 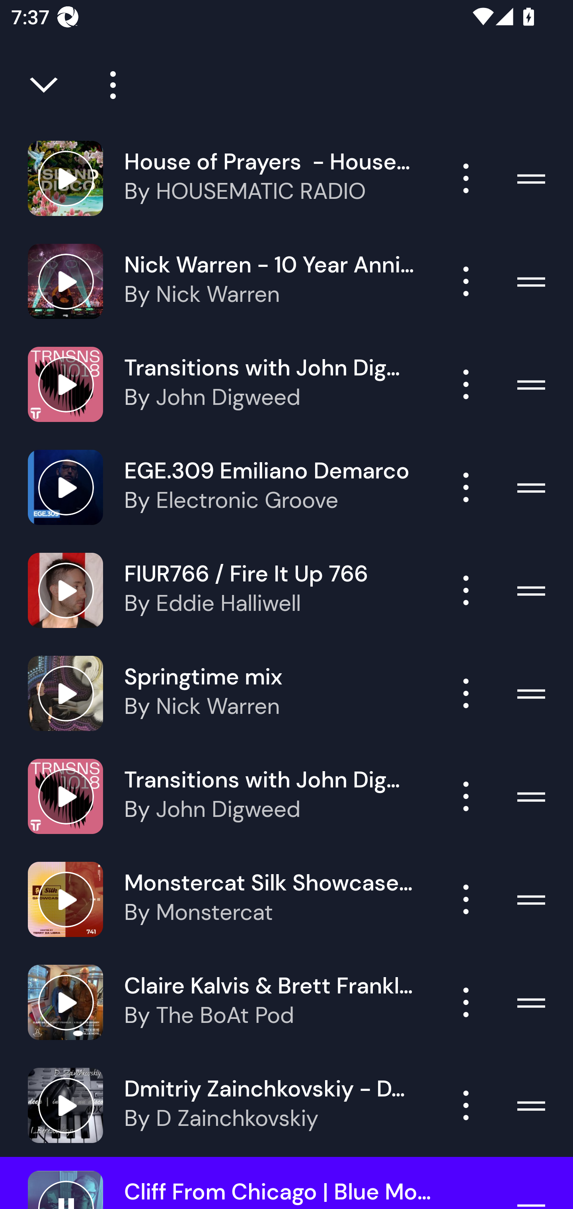 What do you see at coordinates (466, 282) in the screenshot?
I see `Show options button` at bounding box center [466, 282].